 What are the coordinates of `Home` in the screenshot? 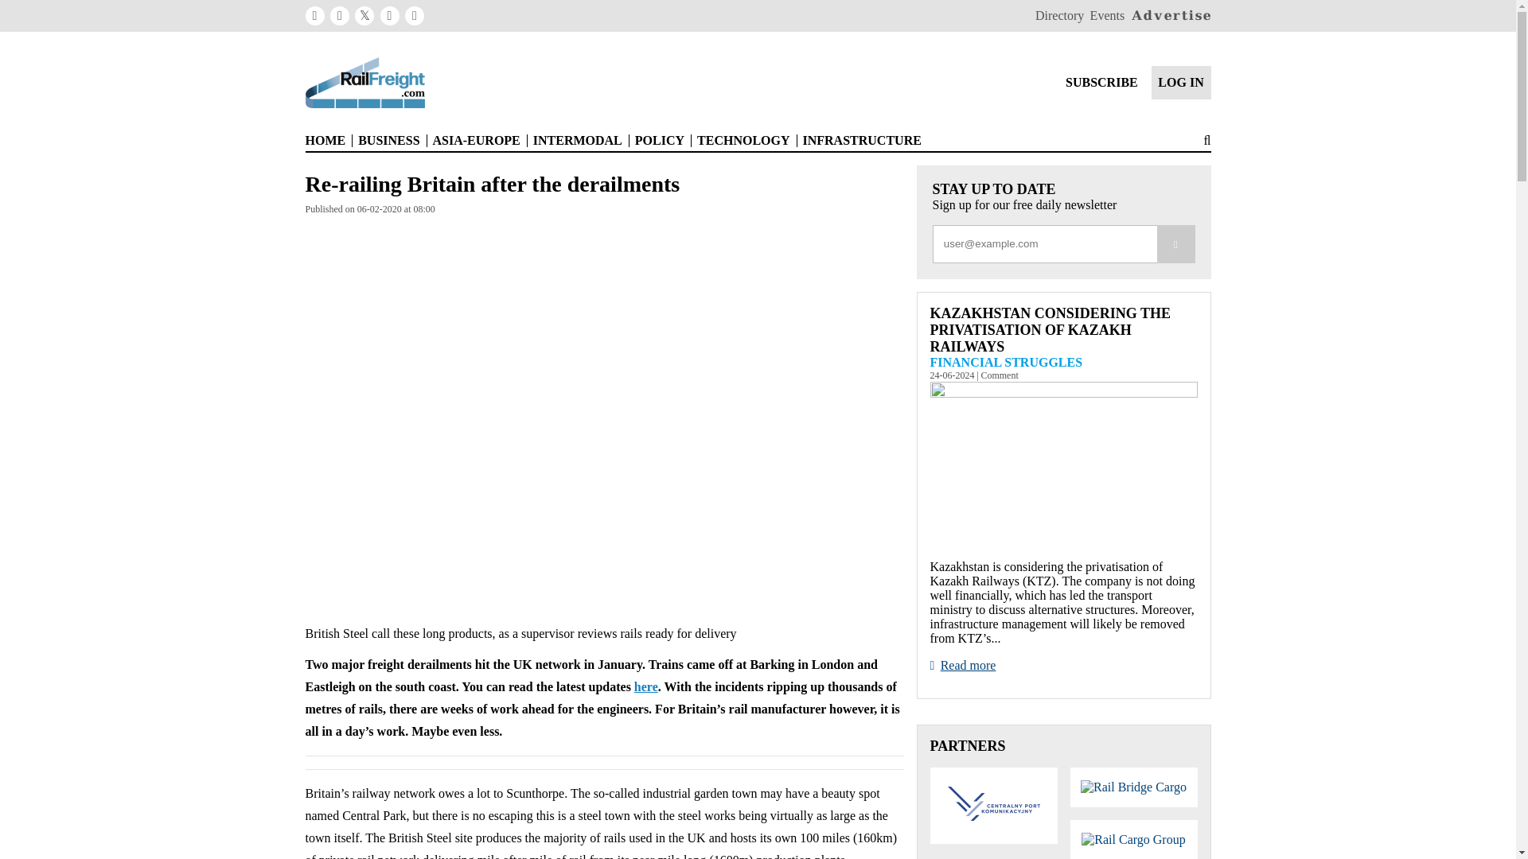 It's located at (315, 16).